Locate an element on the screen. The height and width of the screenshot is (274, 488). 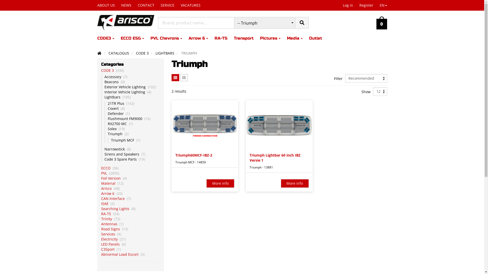
Triumph MCF (1) is located at coordinates (135, 140).